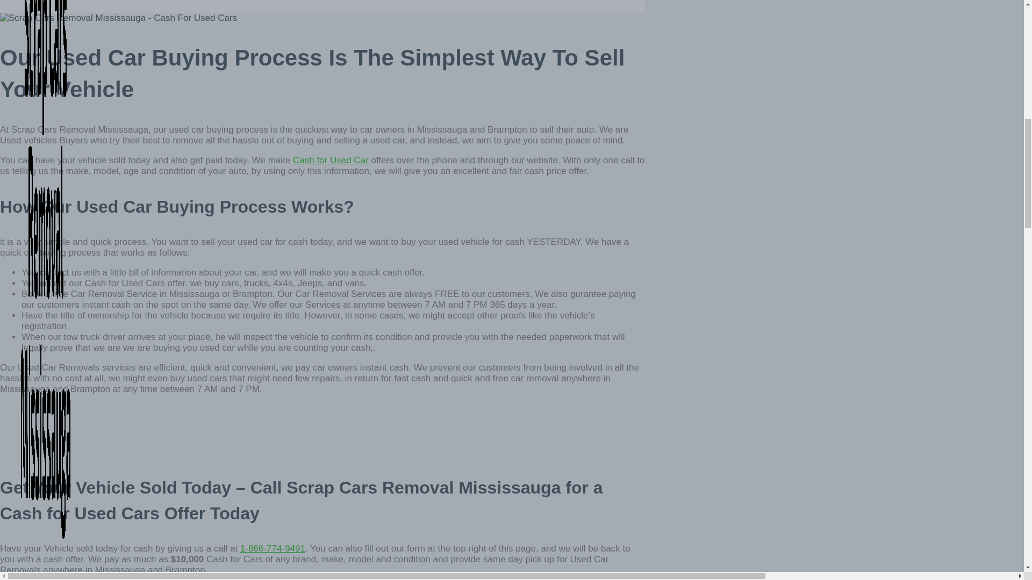 The height and width of the screenshot is (580, 1032). Describe the element at coordinates (273, 548) in the screenshot. I see `1-866-774-9491` at that location.